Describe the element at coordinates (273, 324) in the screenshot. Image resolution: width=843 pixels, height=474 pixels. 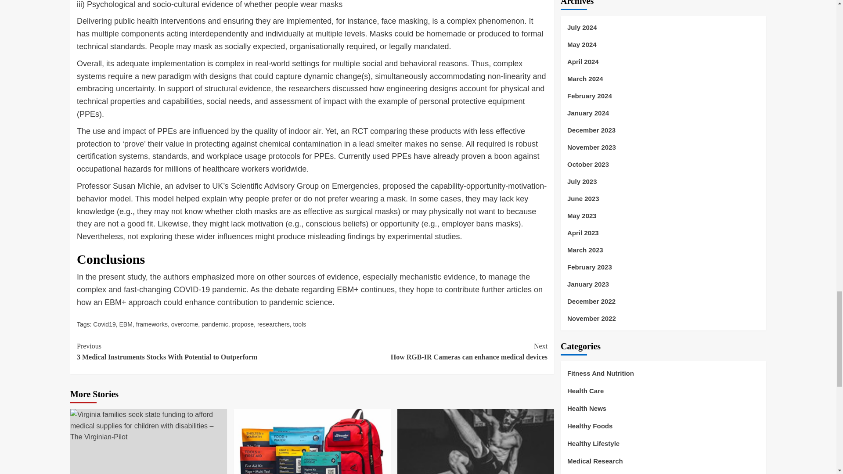
I see `frameworks` at that location.